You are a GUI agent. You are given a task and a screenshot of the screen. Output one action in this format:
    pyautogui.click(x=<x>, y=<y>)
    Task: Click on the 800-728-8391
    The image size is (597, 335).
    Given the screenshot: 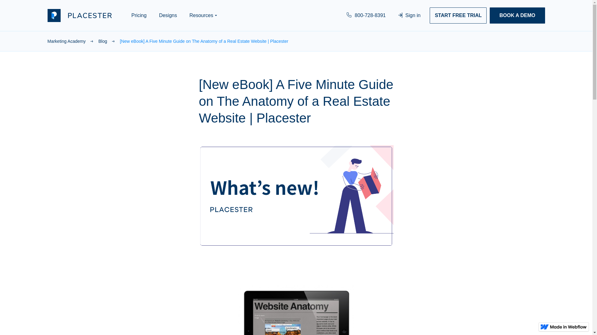 What is the action you would take?
    pyautogui.click(x=366, y=15)
    